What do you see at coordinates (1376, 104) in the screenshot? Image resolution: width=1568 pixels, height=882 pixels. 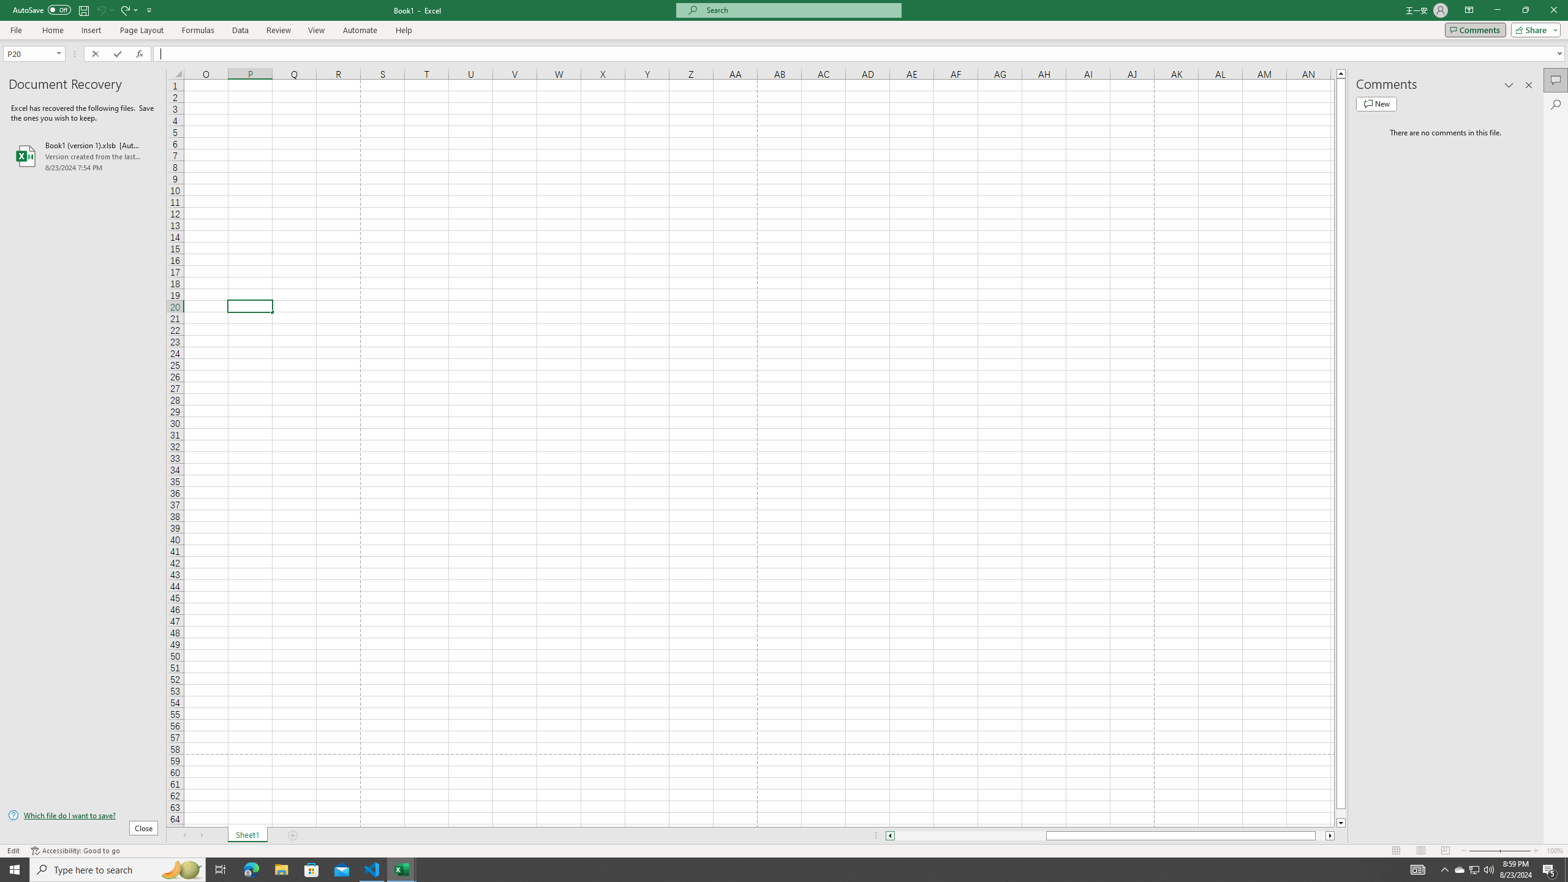 I see `New comment` at bounding box center [1376, 104].